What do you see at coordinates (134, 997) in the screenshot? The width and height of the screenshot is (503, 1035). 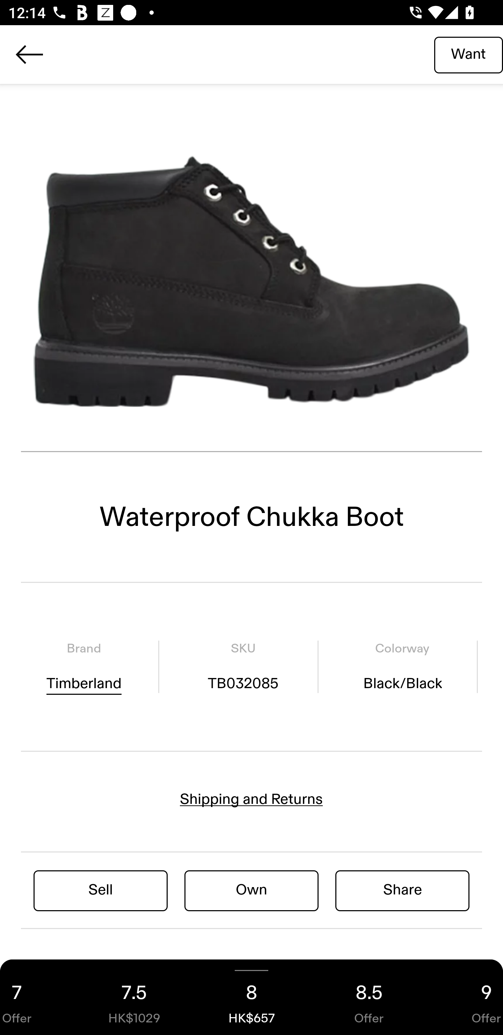 I see `7.5 HK$1029` at bounding box center [134, 997].